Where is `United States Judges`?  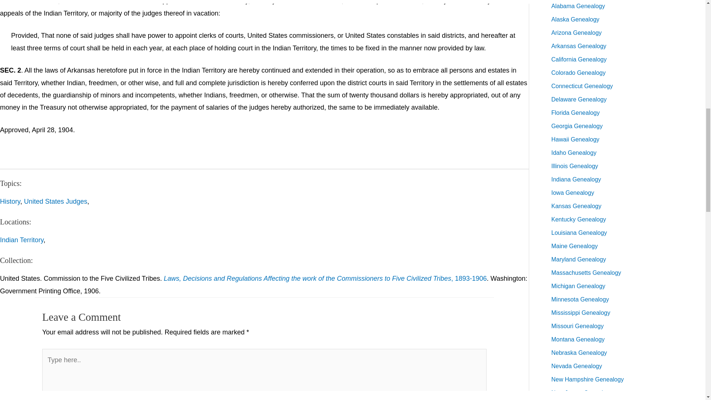 United States Judges is located at coordinates (56, 201).